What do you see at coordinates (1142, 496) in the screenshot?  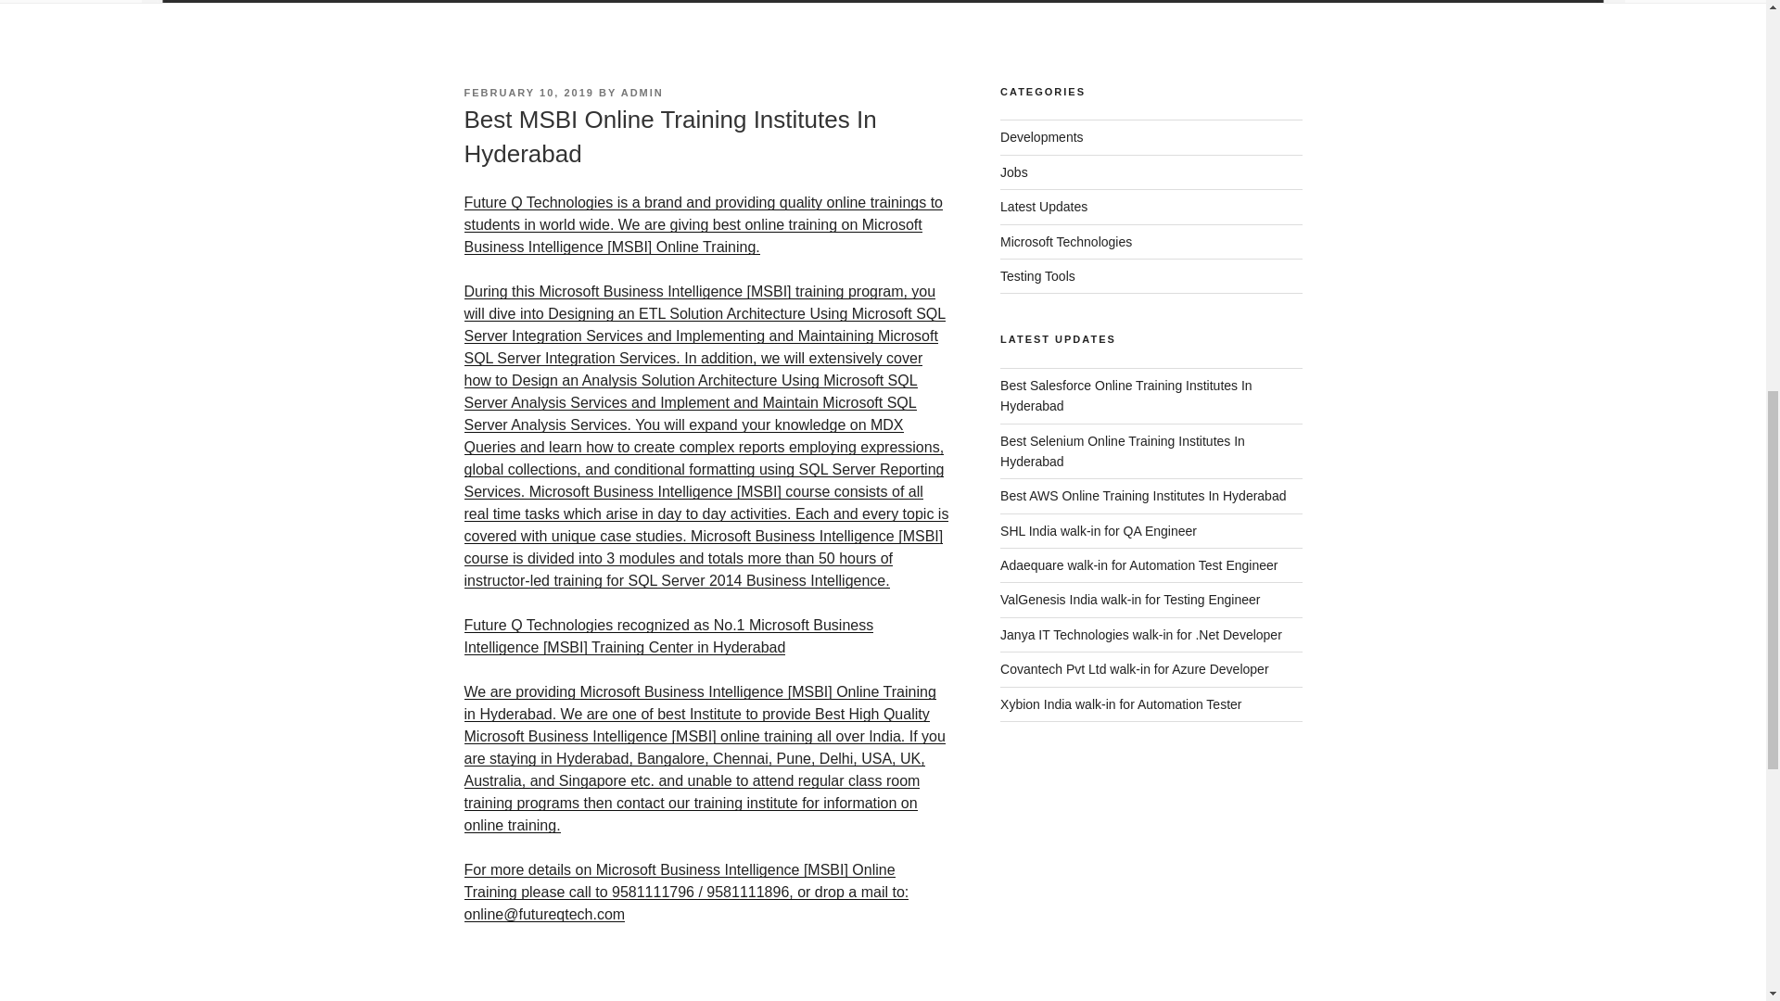 I see `Best AWS Online Training Institutes In Hyderabad` at bounding box center [1142, 496].